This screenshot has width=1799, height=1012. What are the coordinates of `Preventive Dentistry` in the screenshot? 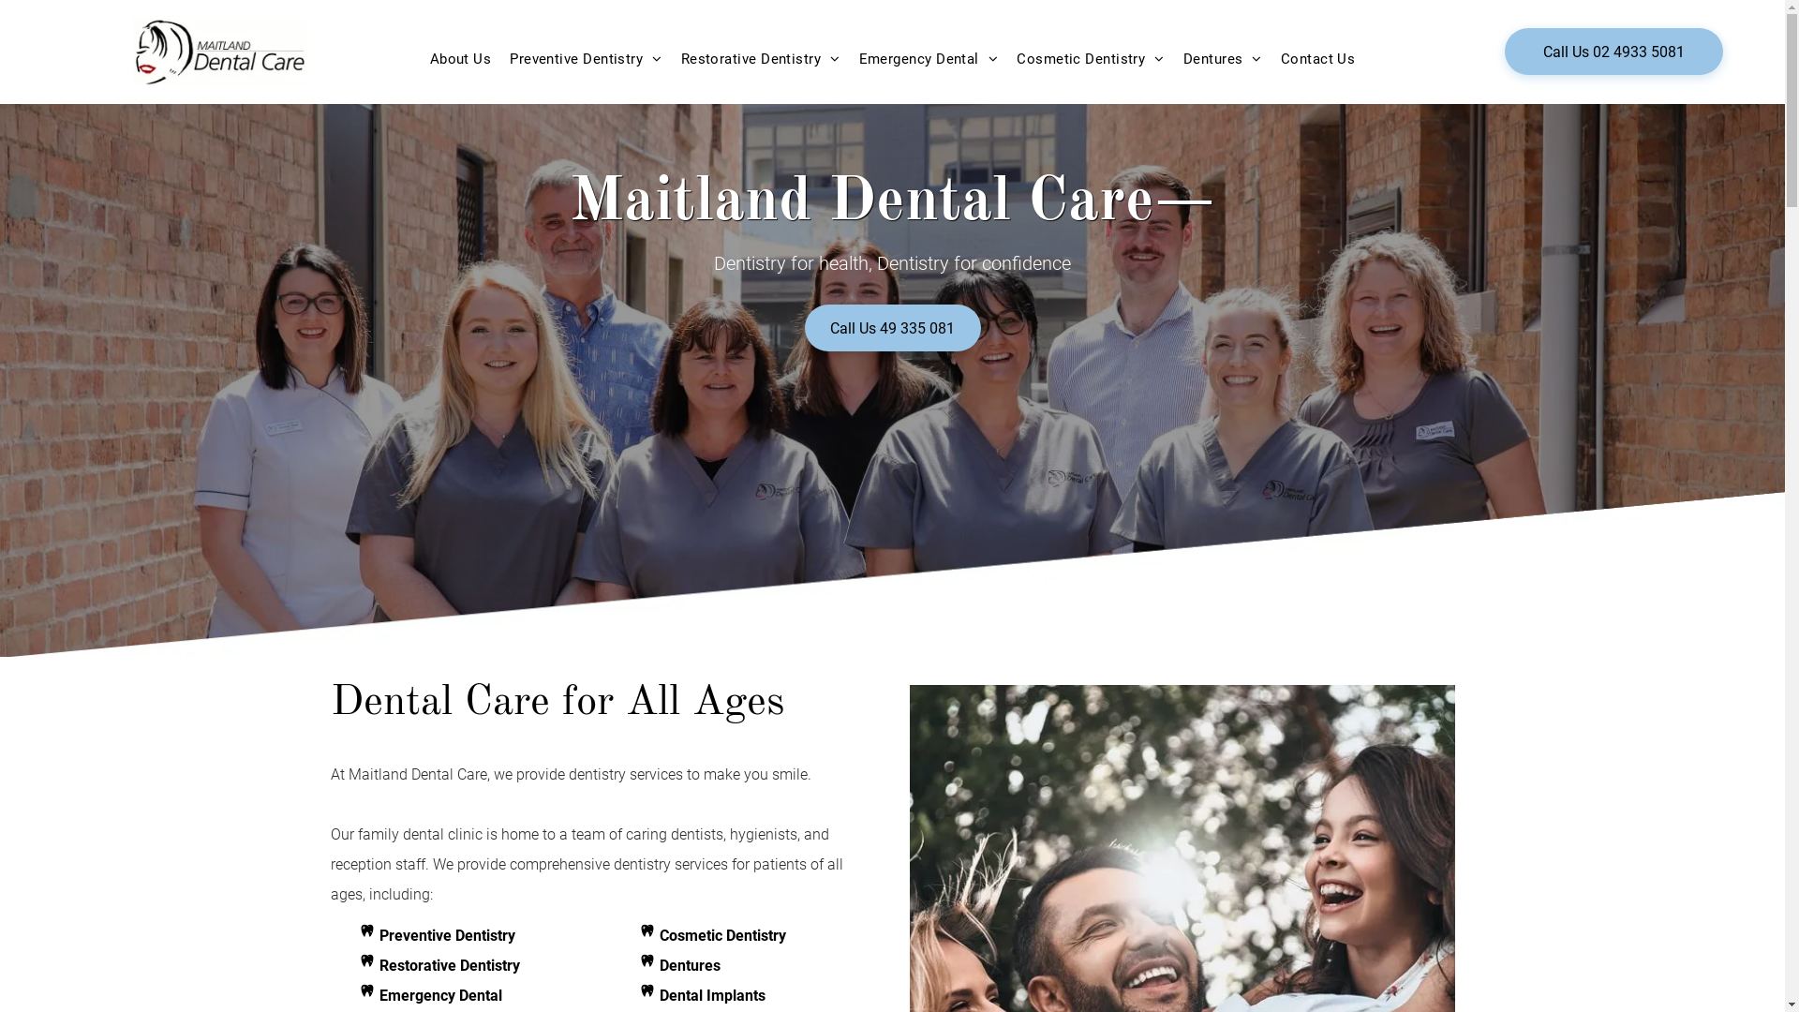 It's located at (446, 935).